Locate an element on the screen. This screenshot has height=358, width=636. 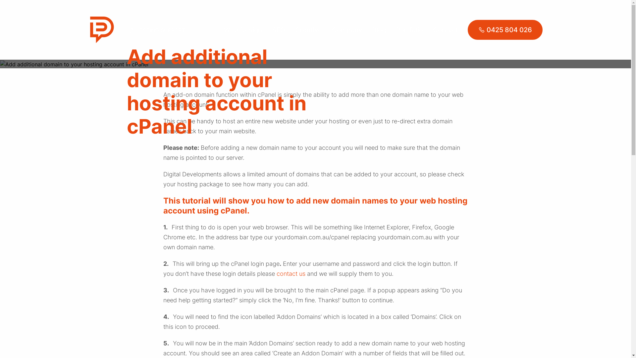
Creative is located at coordinates (308, 30).